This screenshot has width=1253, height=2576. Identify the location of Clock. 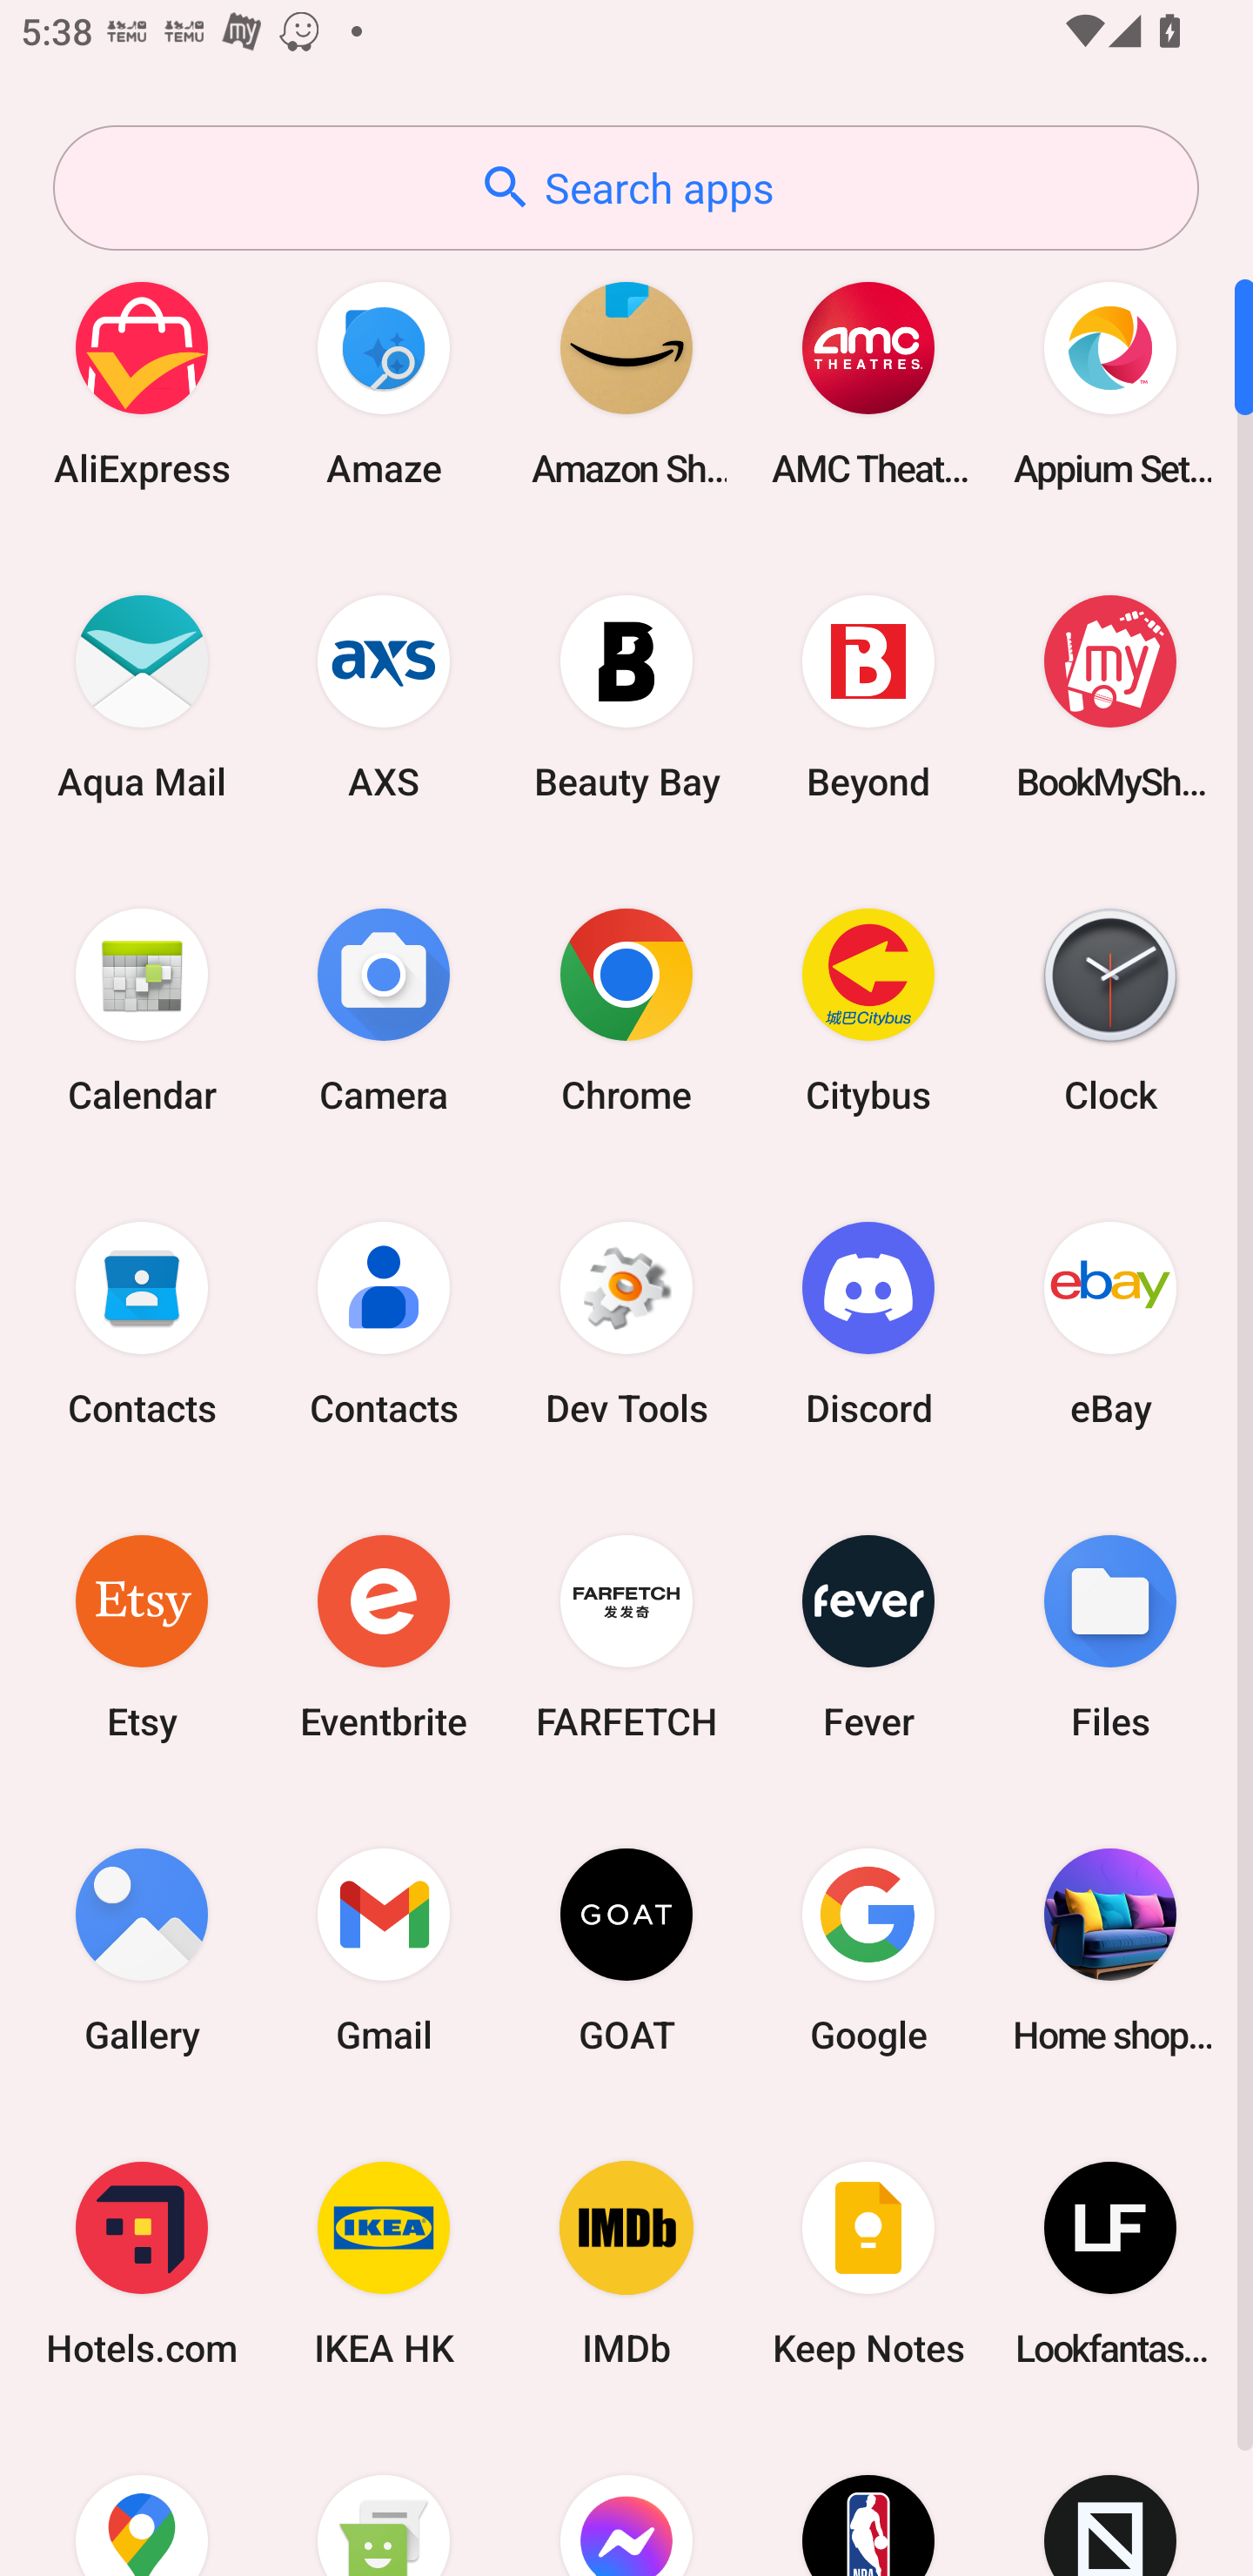
(1110, 1010).